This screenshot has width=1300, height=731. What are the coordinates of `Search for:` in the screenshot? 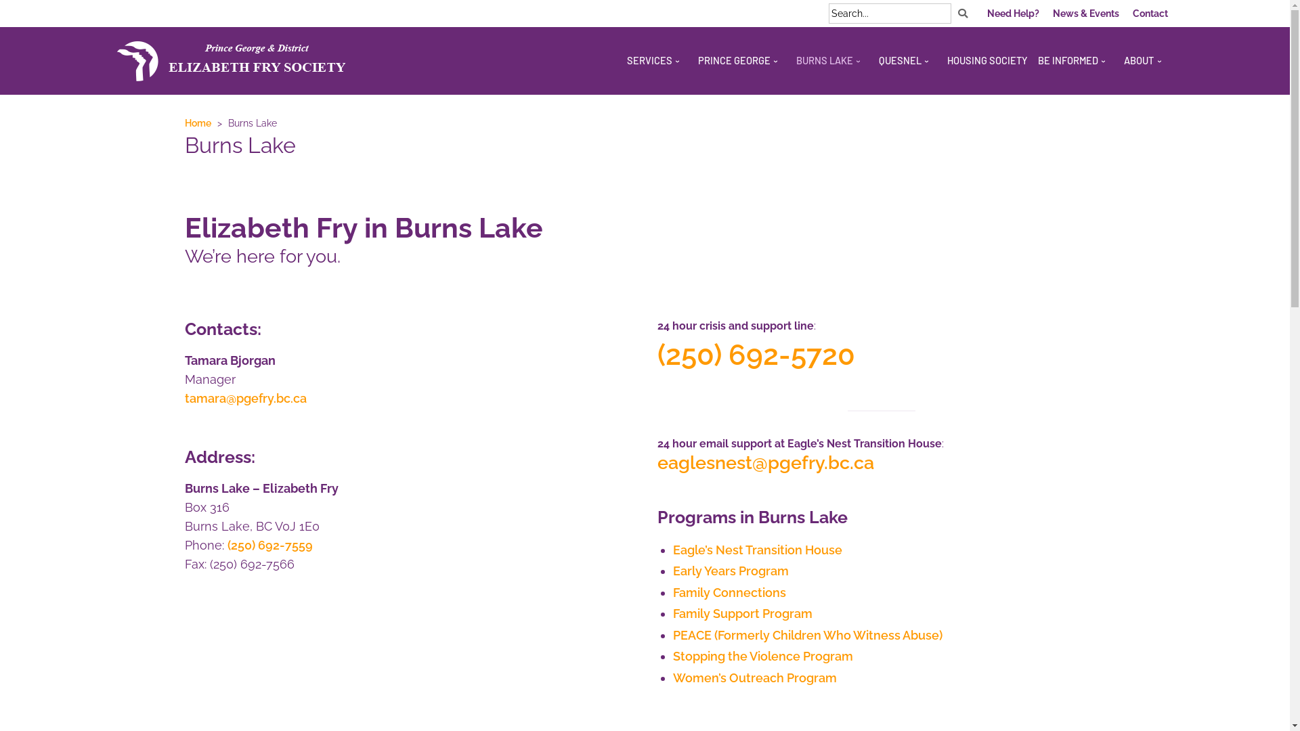 It's located at (890, 14).